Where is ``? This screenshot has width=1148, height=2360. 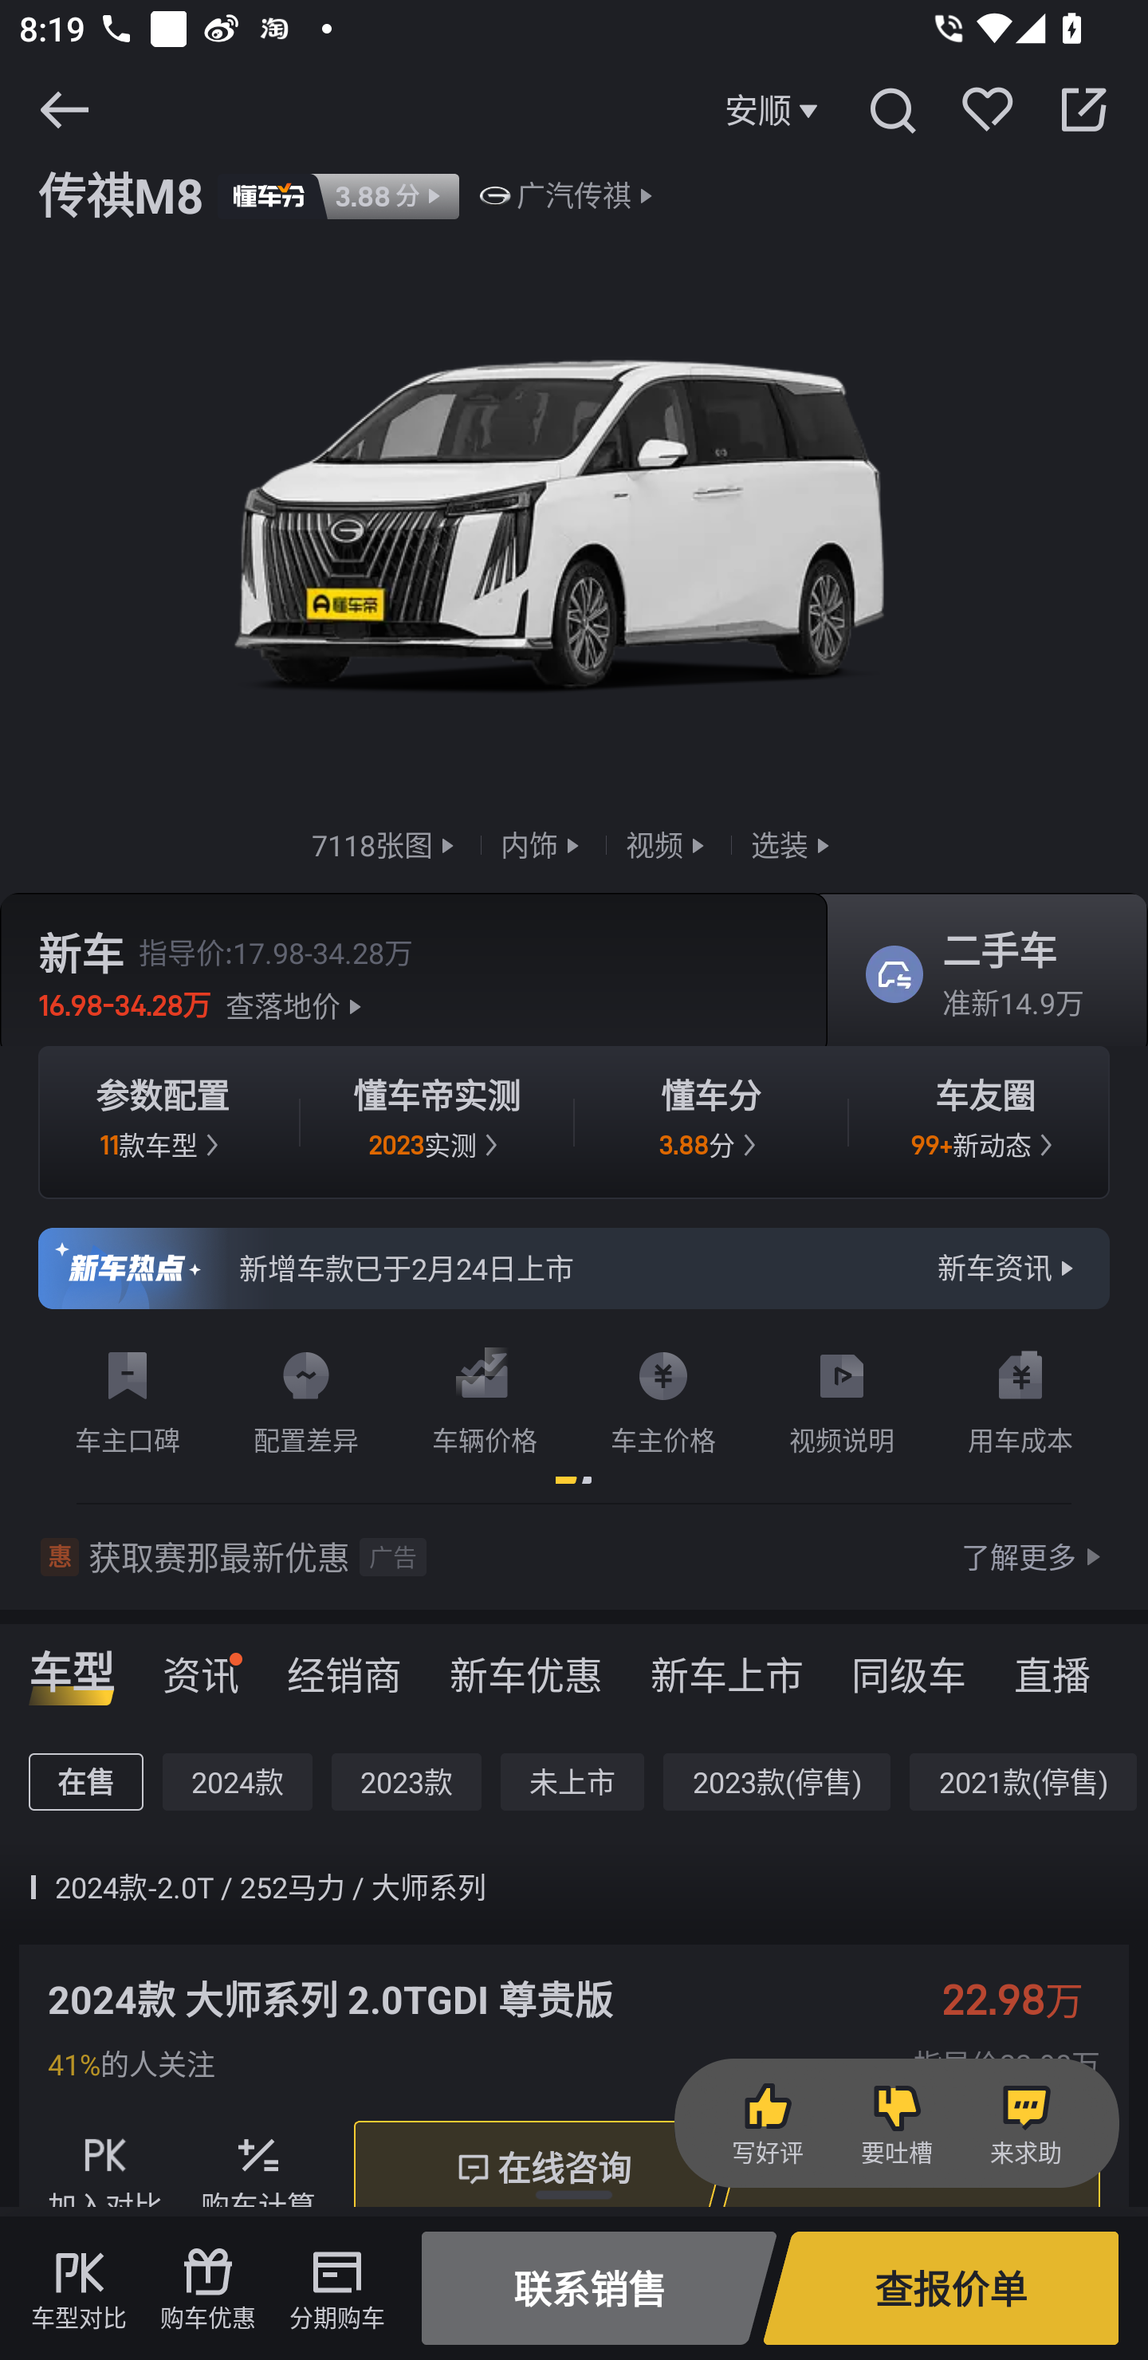  is located at coordinates (1083, 109).